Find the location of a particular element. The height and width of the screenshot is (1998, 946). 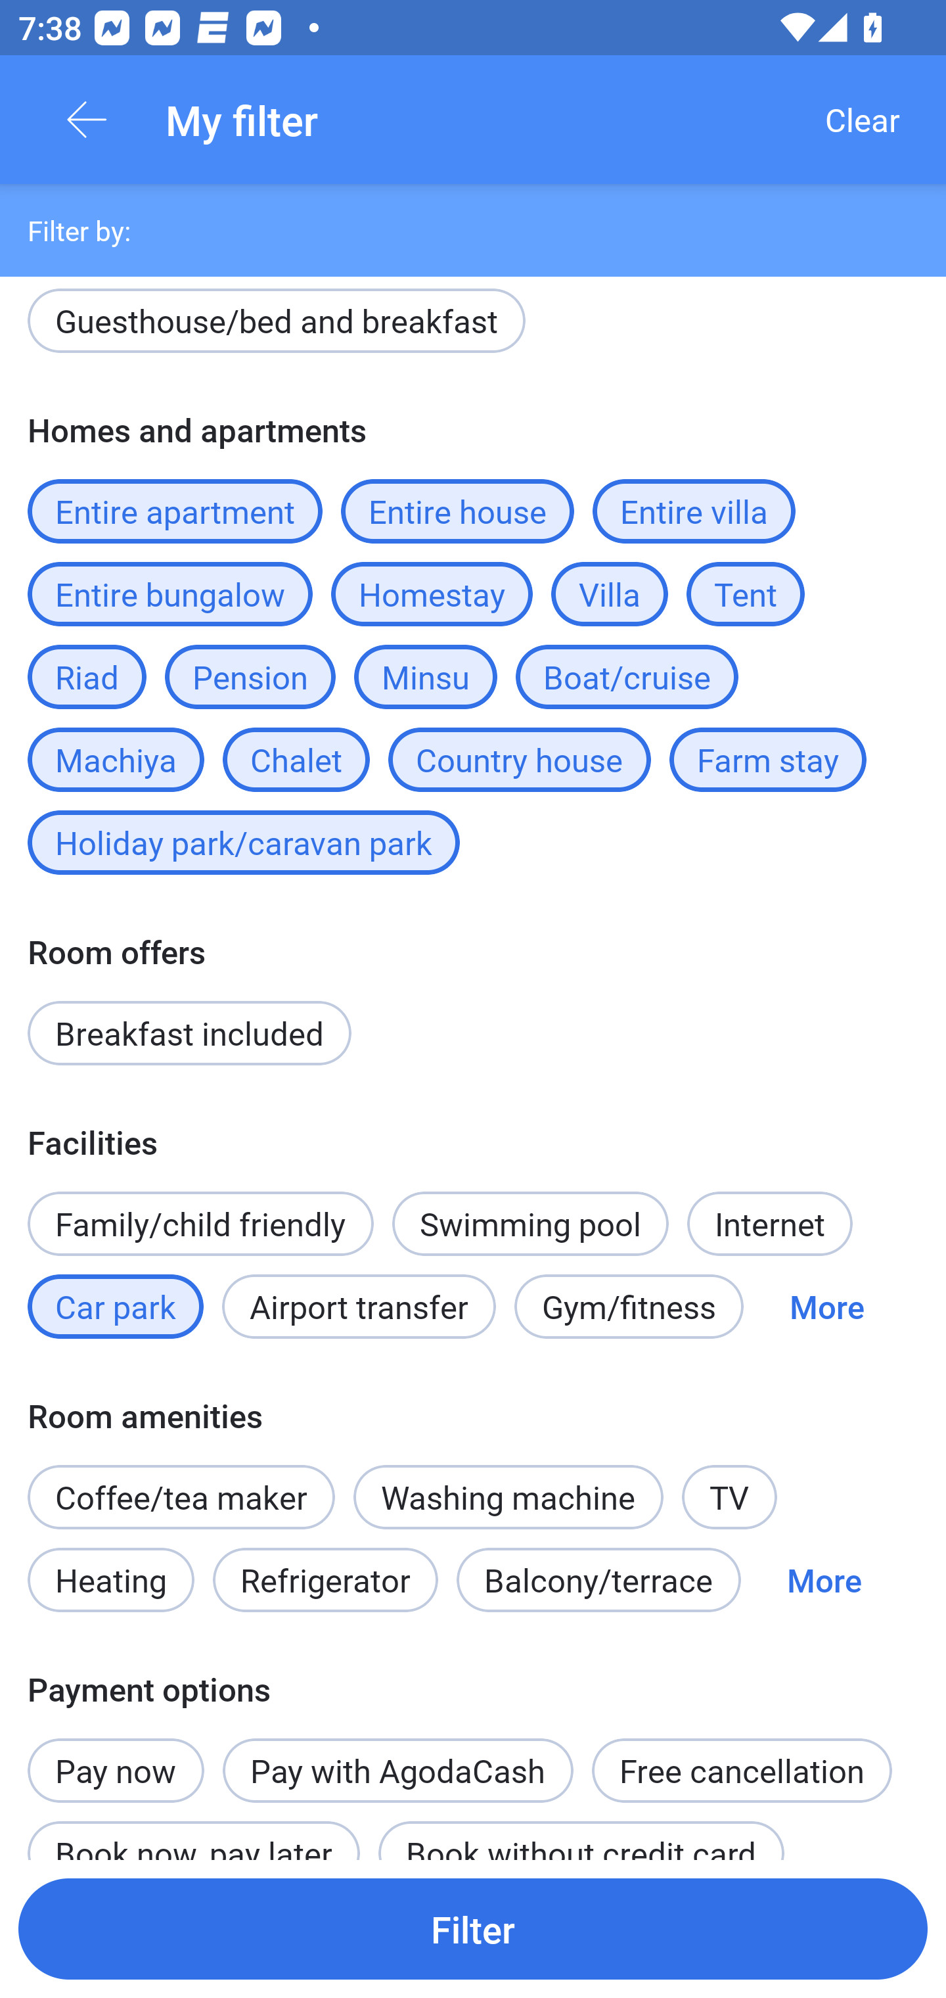

Free cancellation is located at coordinates (742, 1771).